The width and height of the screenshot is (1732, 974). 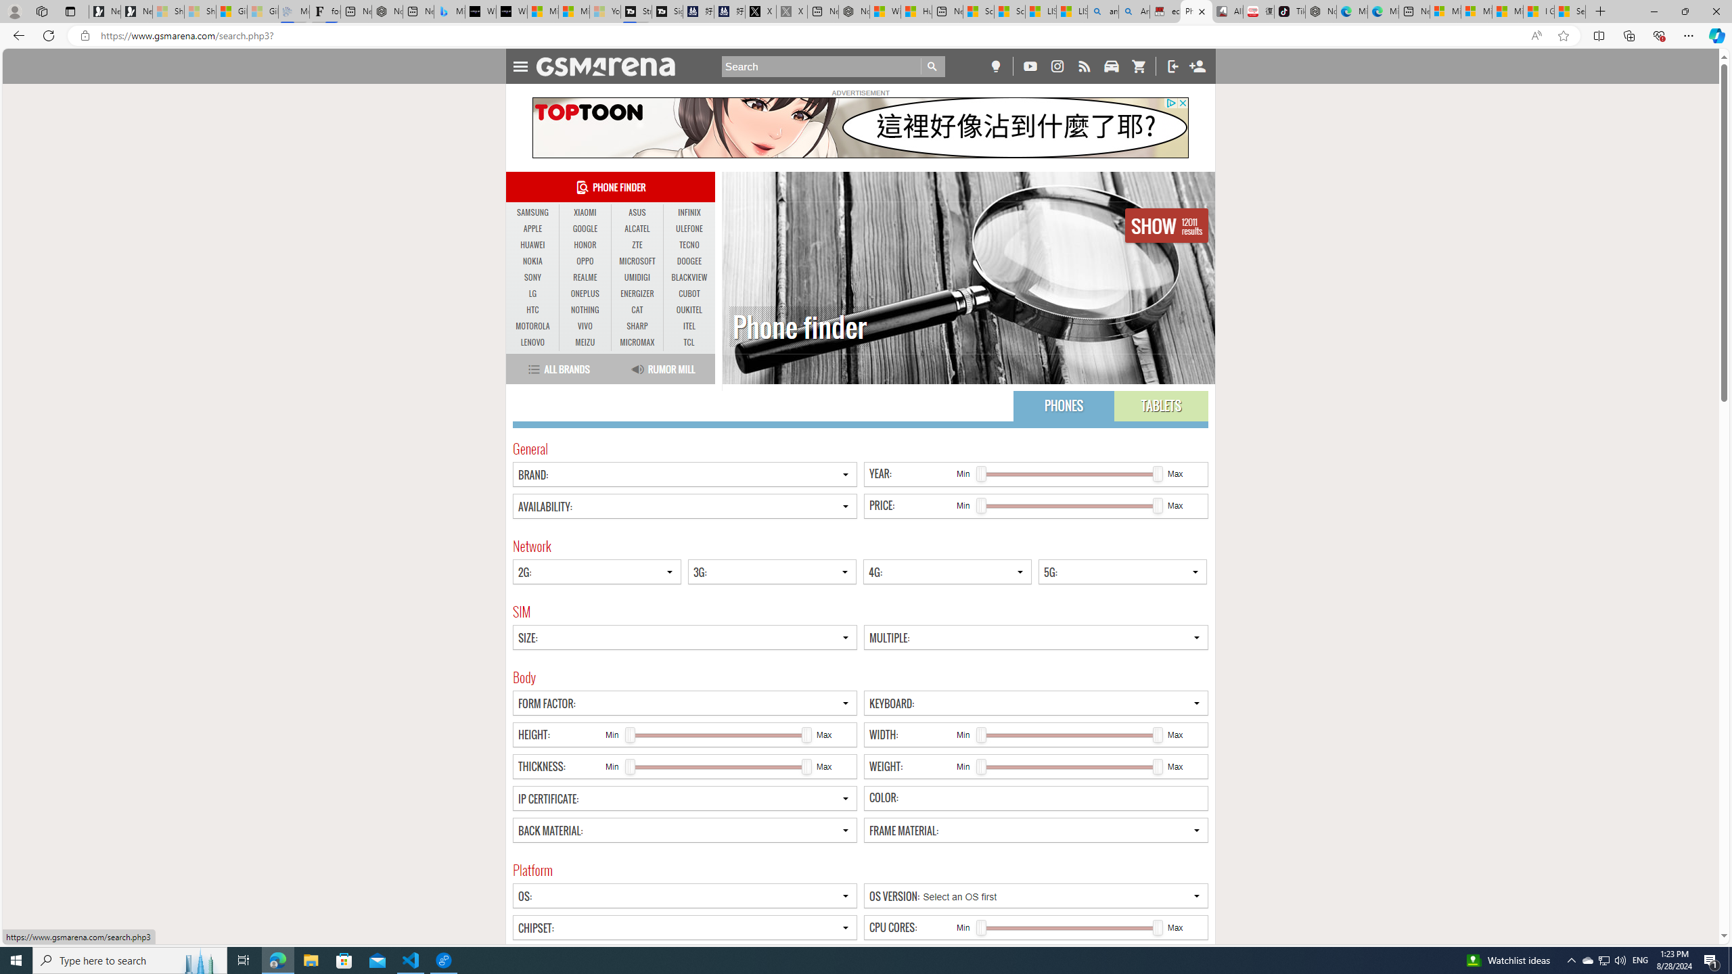 What do you see at coordinates (1539, 11) in the screenshot?
I see `I Gained 20 Pounds of Muscle in 30 Days! | Watch` at bounding box center [1539, 11].